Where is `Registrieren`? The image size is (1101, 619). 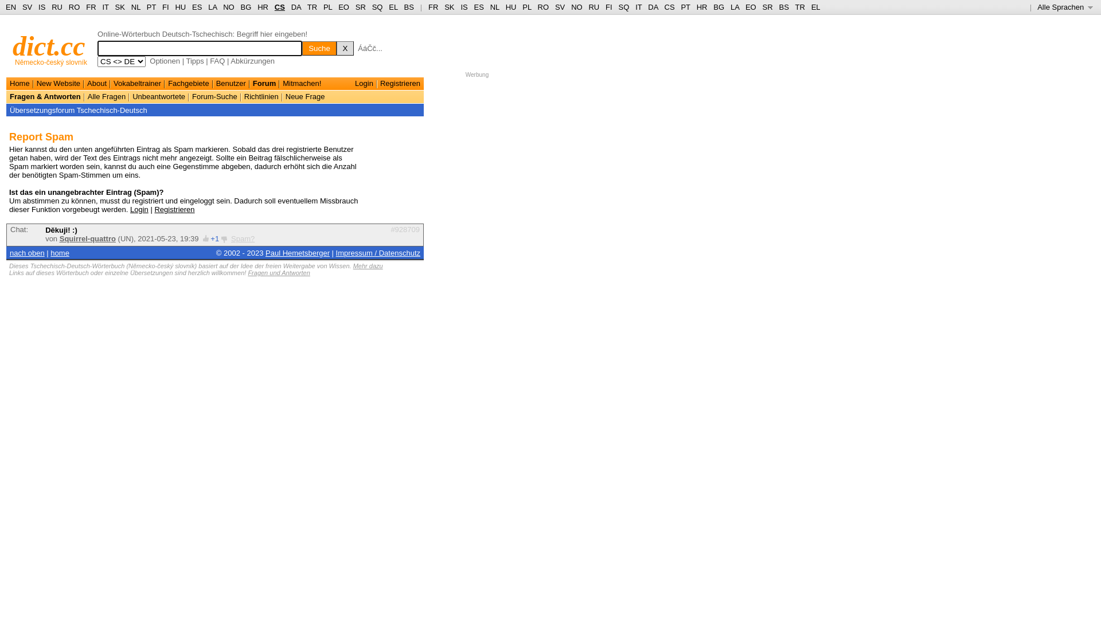
Registrieren is located at coordinates (400, 84).